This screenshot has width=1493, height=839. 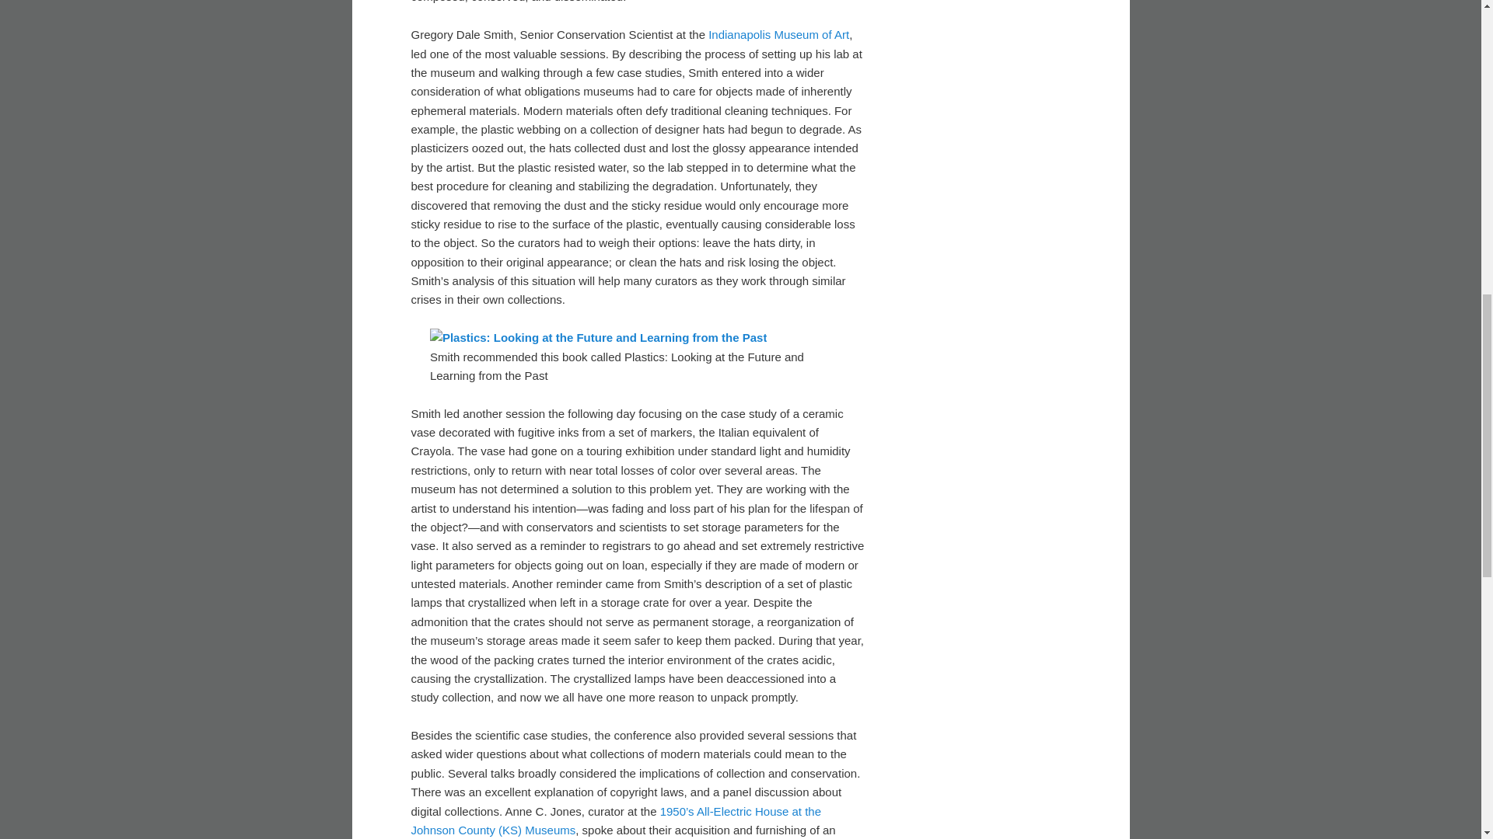 What do you see at coordinates (778, 34) in the screenshot?
I see `Indianapolis Museum of Art` at bounding box center [778, 34].